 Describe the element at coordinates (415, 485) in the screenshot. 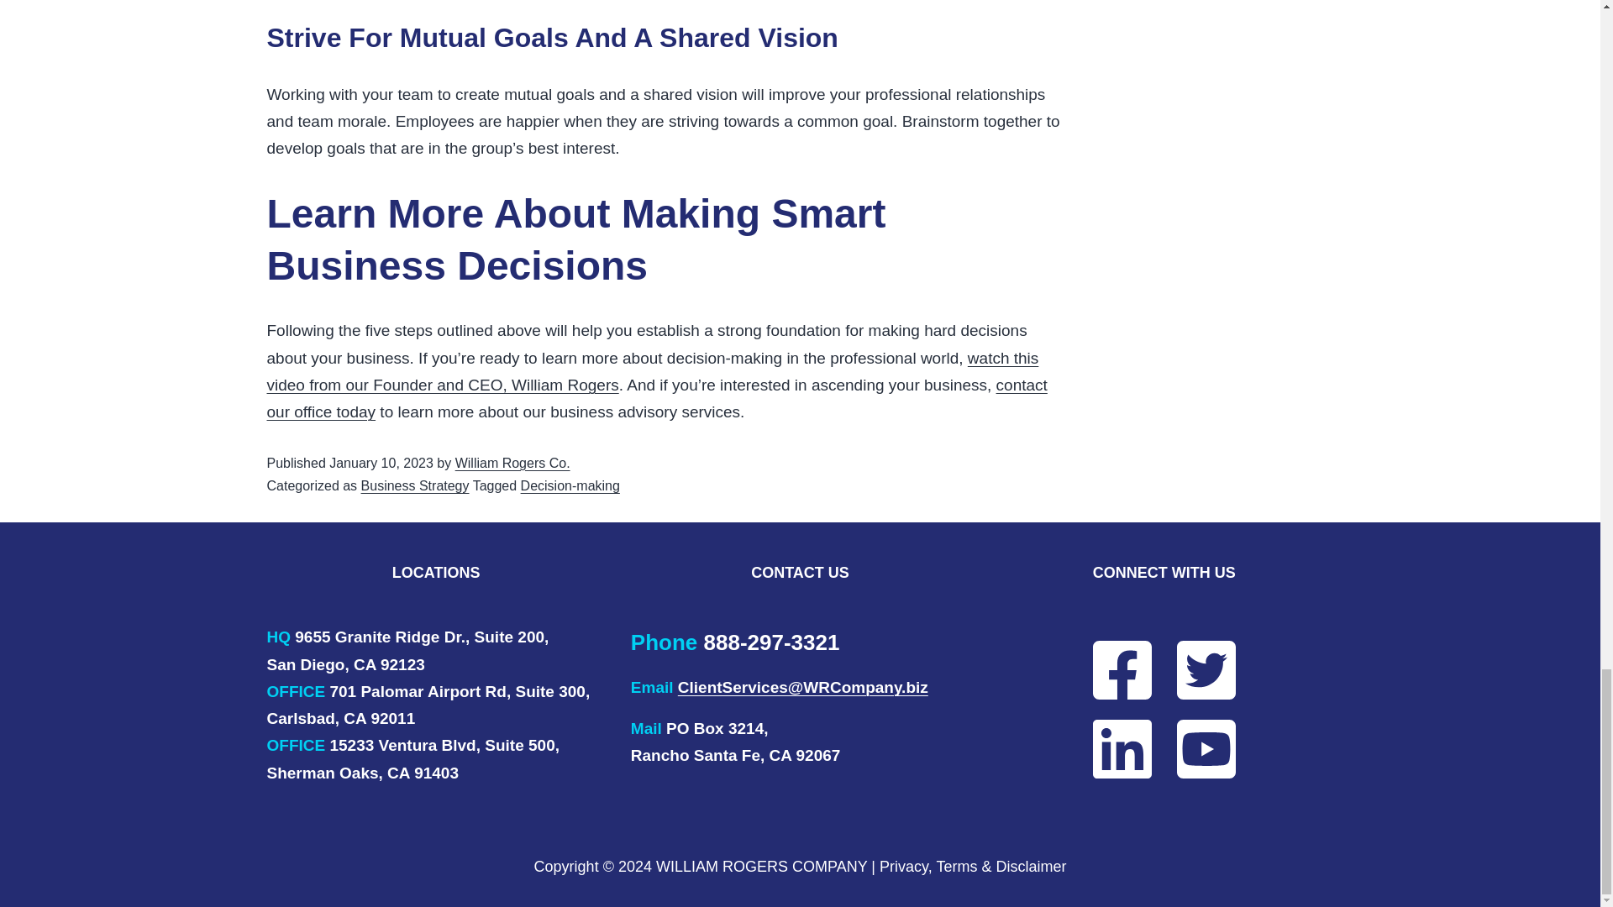

I see `Business Strategy` at that location.